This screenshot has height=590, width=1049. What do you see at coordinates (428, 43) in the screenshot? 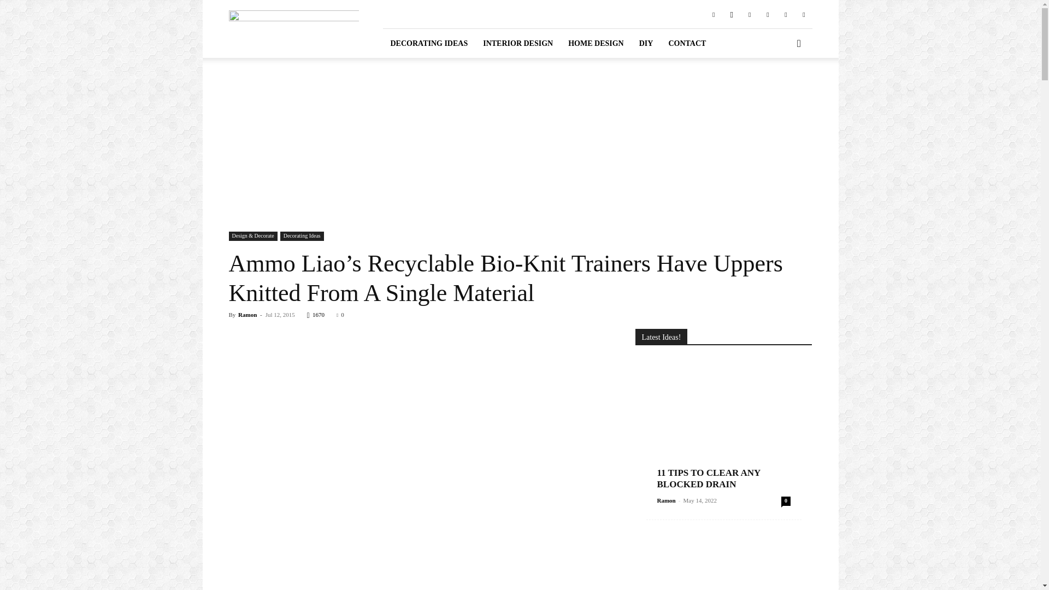
I see `DECORATING IDEAS` at bounding box center [428, 43].